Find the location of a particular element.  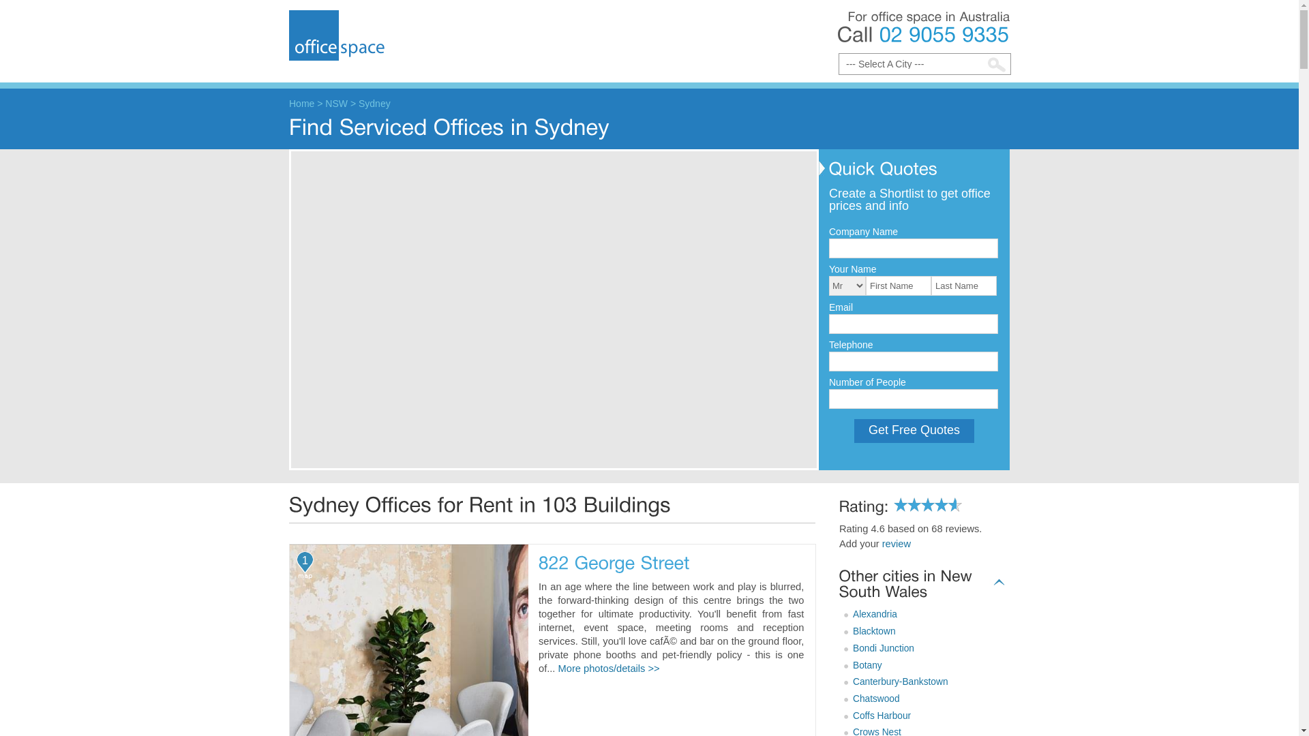

1 is located at coordinates (305, 567).